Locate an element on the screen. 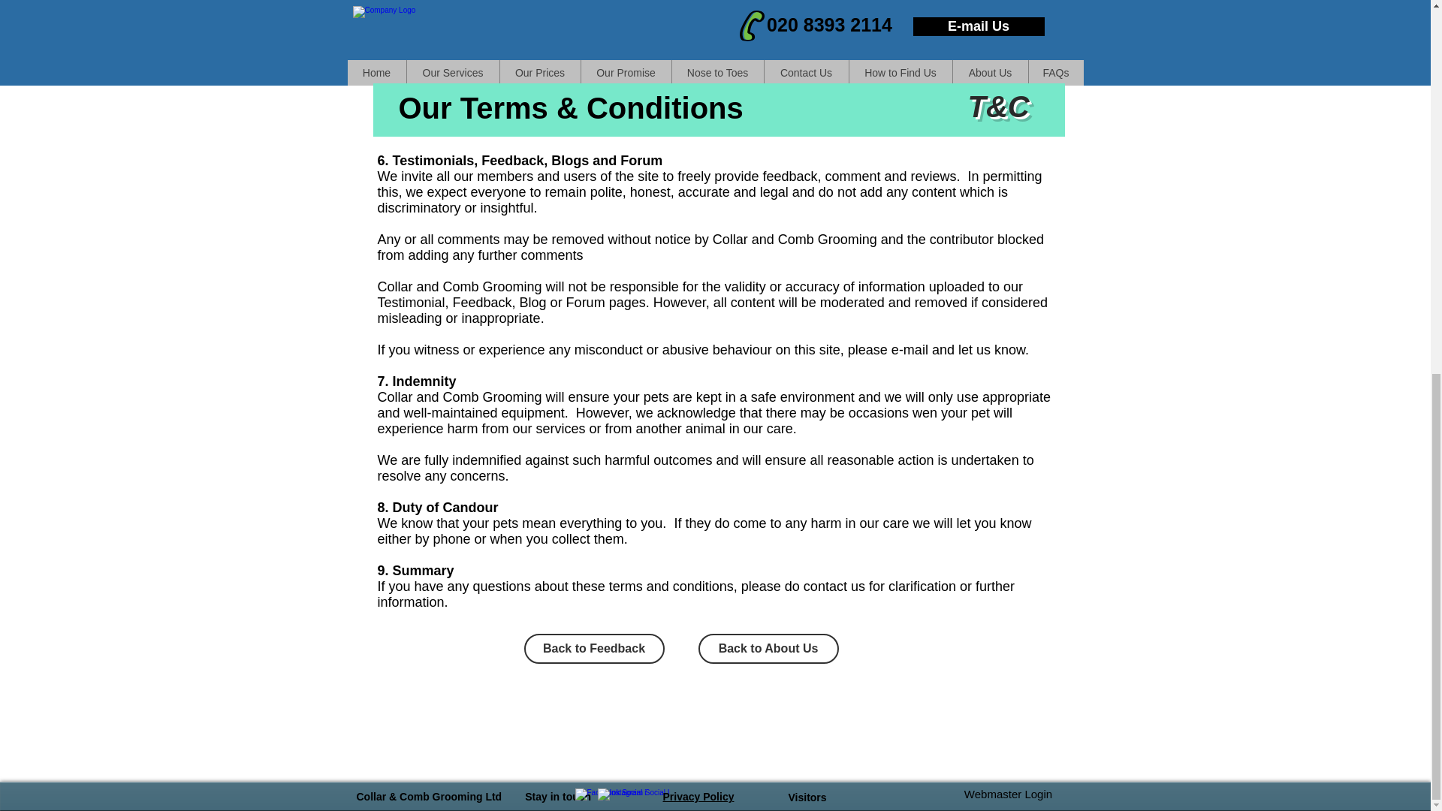  Privacy Policy is located at coordinates (698, 105).